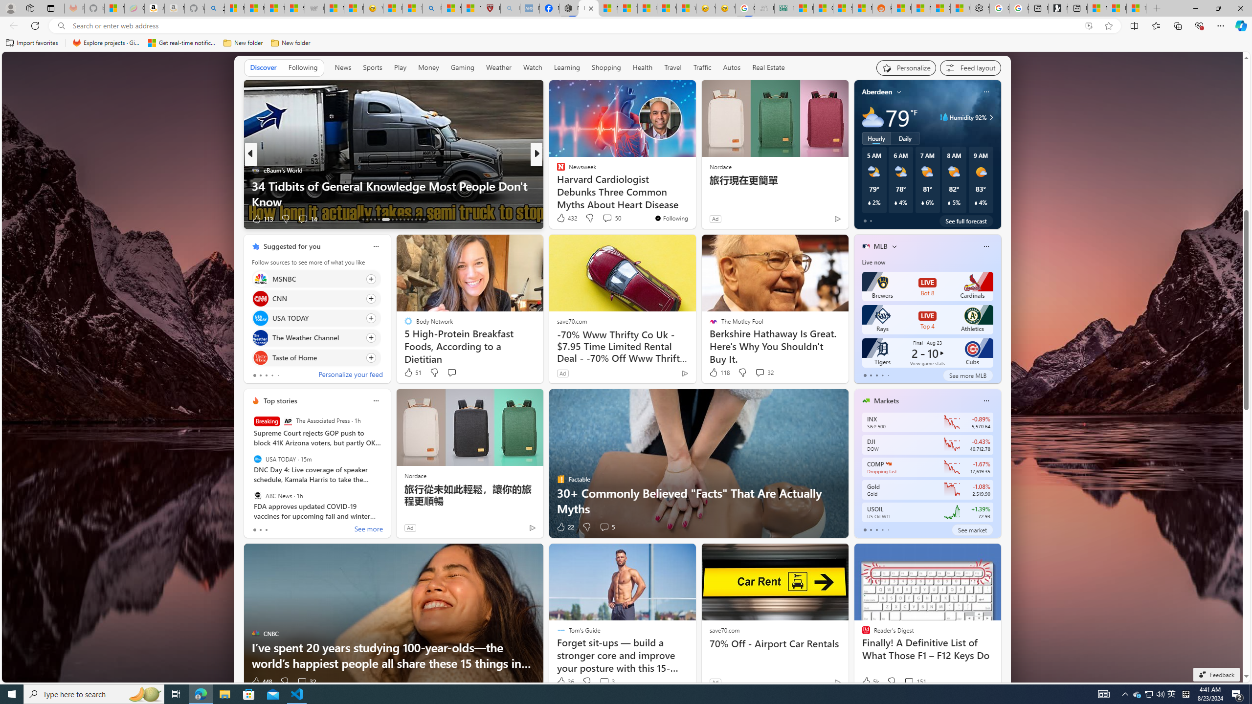 The width and height of the screenshot is (1252, 704). I want to click on View comments 3 Comment, so click(606, 682).